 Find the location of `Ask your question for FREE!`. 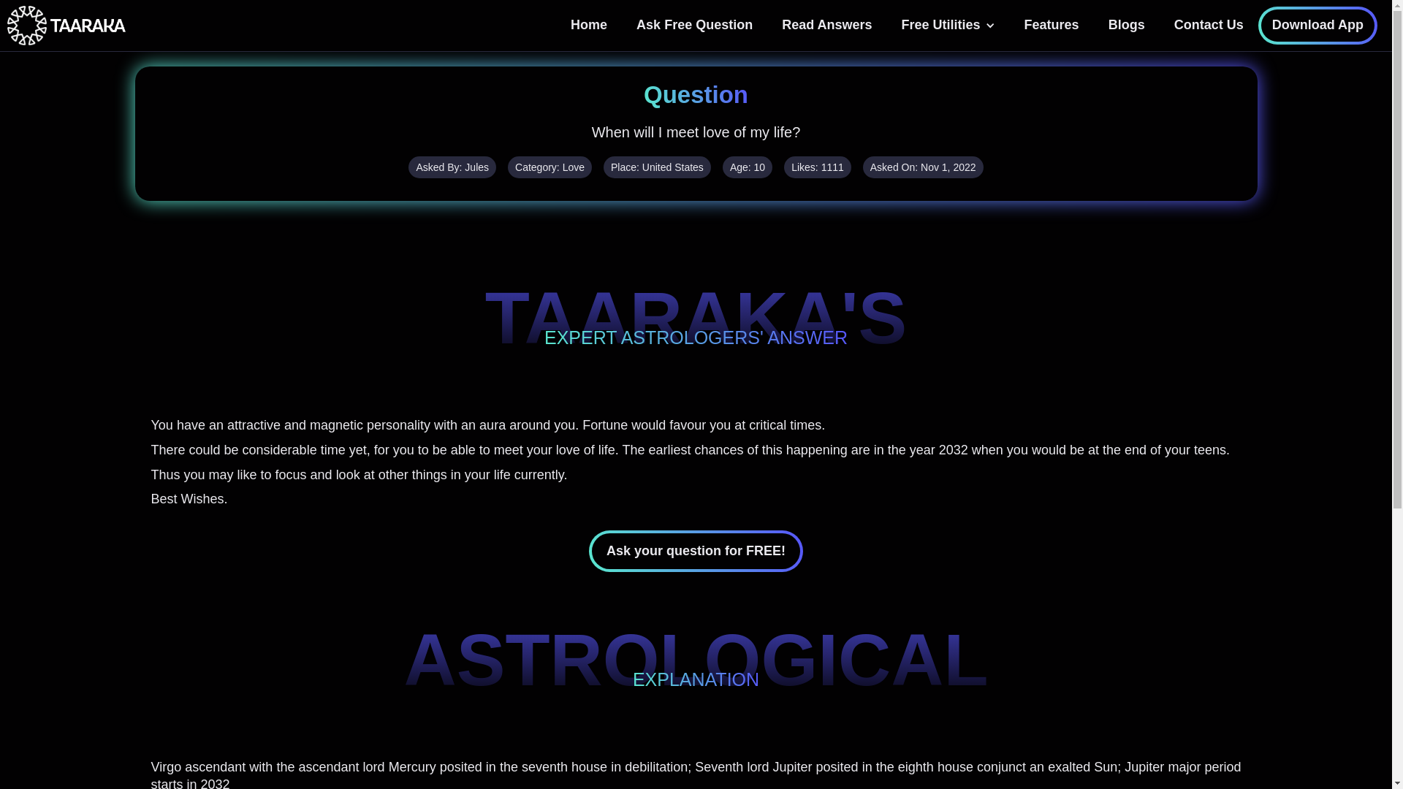

Ask your question for FREE! is located at coordinates (696, 551).